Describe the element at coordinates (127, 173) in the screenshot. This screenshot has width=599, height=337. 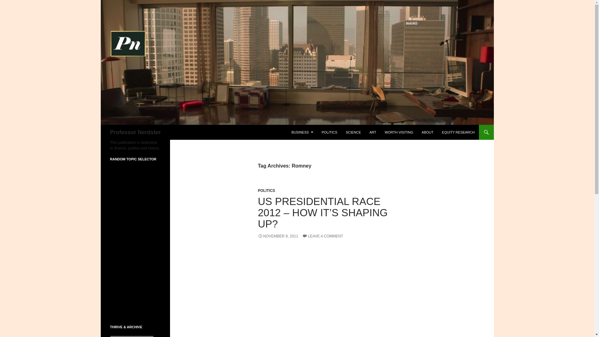
I see `Prenuptial Agreements` at that location.